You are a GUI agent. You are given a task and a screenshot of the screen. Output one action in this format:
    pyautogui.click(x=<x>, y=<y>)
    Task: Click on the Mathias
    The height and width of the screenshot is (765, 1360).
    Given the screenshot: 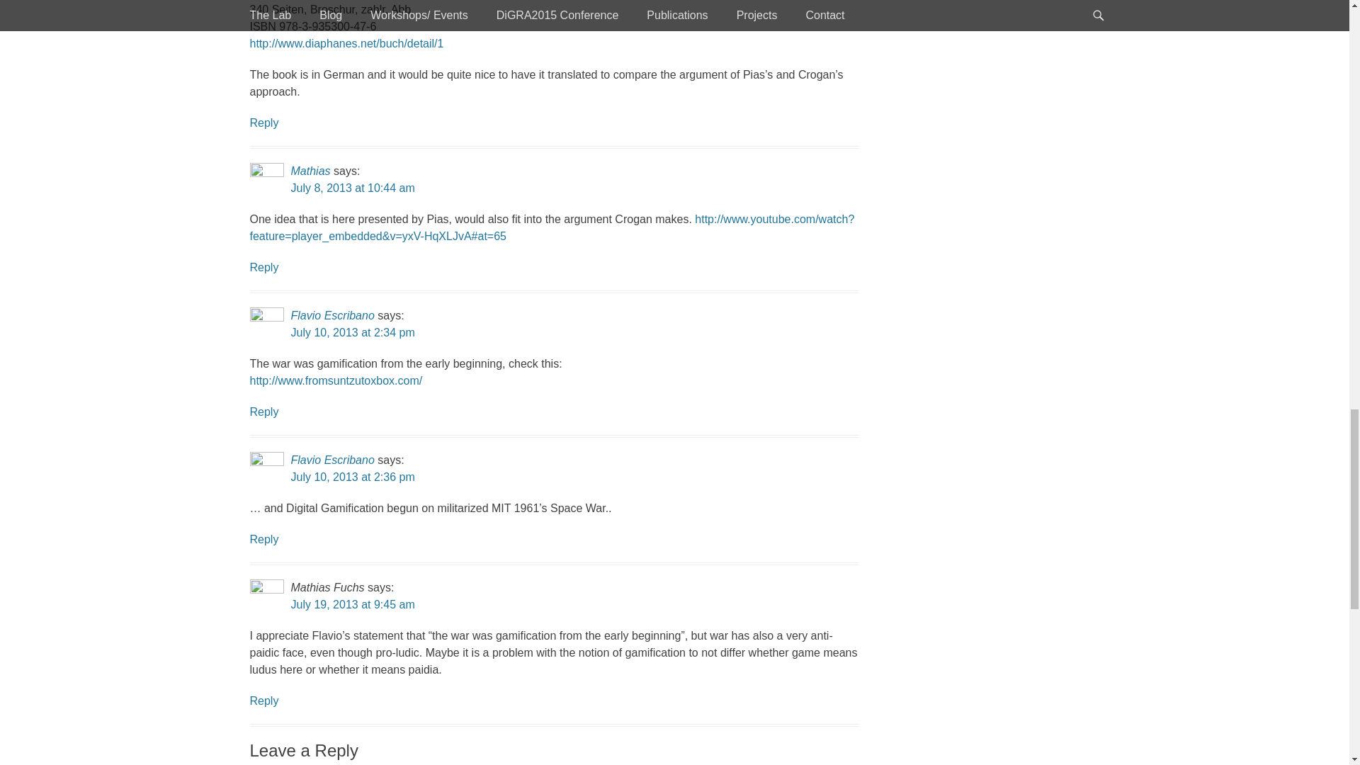 What is the action you would take?
    pyautogui.click(x=310, y=171)
    